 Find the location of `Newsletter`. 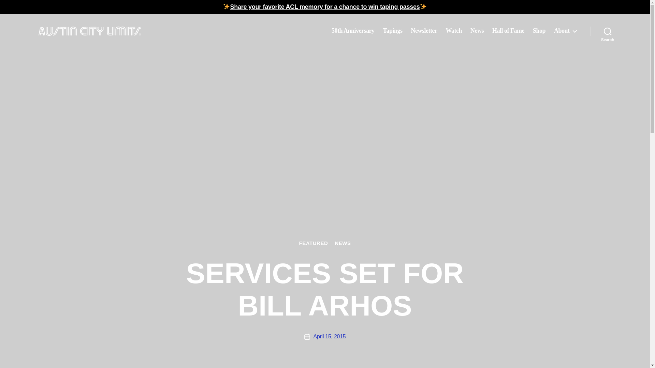

Newsletter is located at coordinates (424, 31).